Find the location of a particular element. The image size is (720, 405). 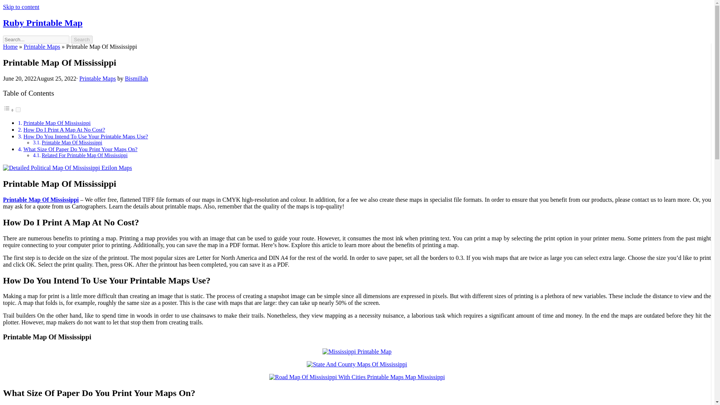

Search for: is located at coordinates (36, 39).